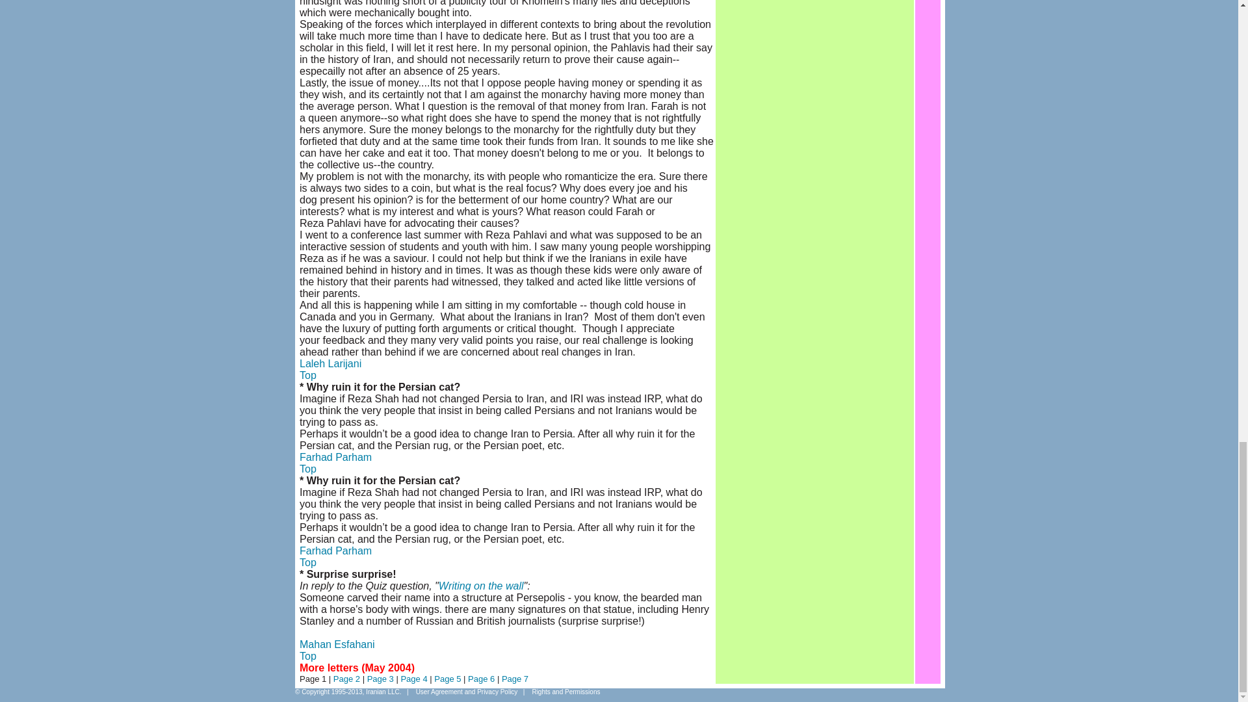 The height and width of the screenshot is (702, 1248). Describe the element at coordinates (308, 376) in the screenshot. I see `Top` at that location.